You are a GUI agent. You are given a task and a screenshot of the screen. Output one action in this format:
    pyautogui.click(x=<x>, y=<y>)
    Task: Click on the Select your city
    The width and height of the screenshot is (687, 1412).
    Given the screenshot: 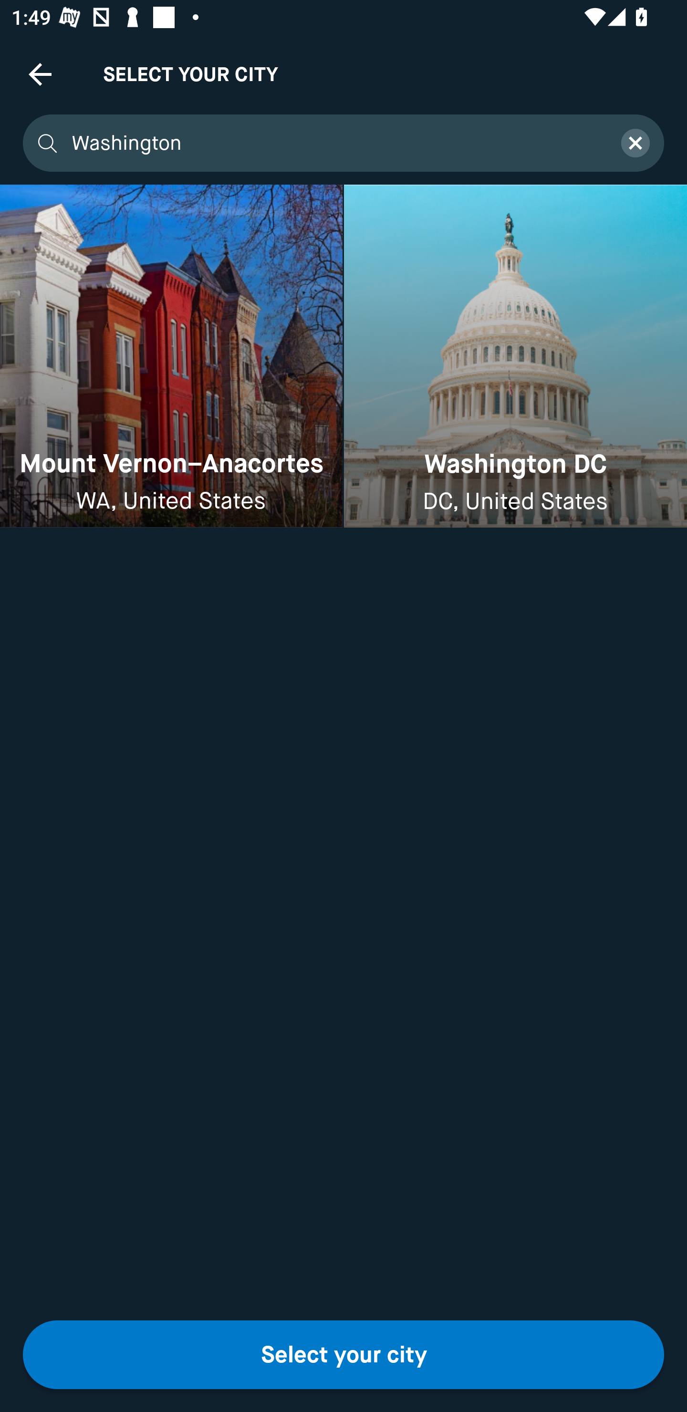 What is the action you would take?
    pyautogui.click(x=343, y=1355)
    